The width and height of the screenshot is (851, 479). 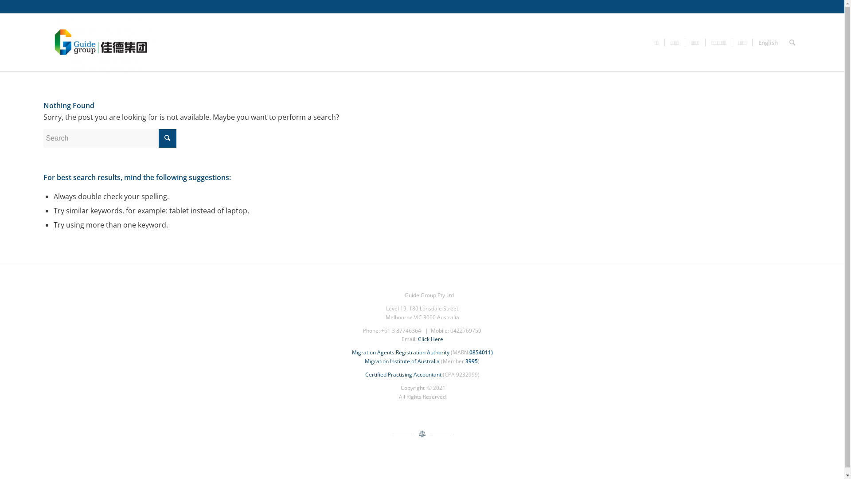 I want to click on 0854011, so click(x=480, y=352).